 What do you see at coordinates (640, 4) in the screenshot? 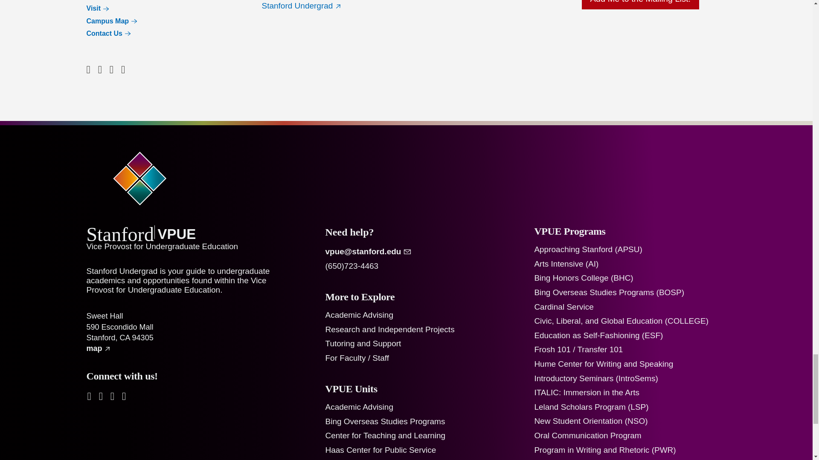
I see `Add Me to the Mailing List!` at bounding box center [640, 4].